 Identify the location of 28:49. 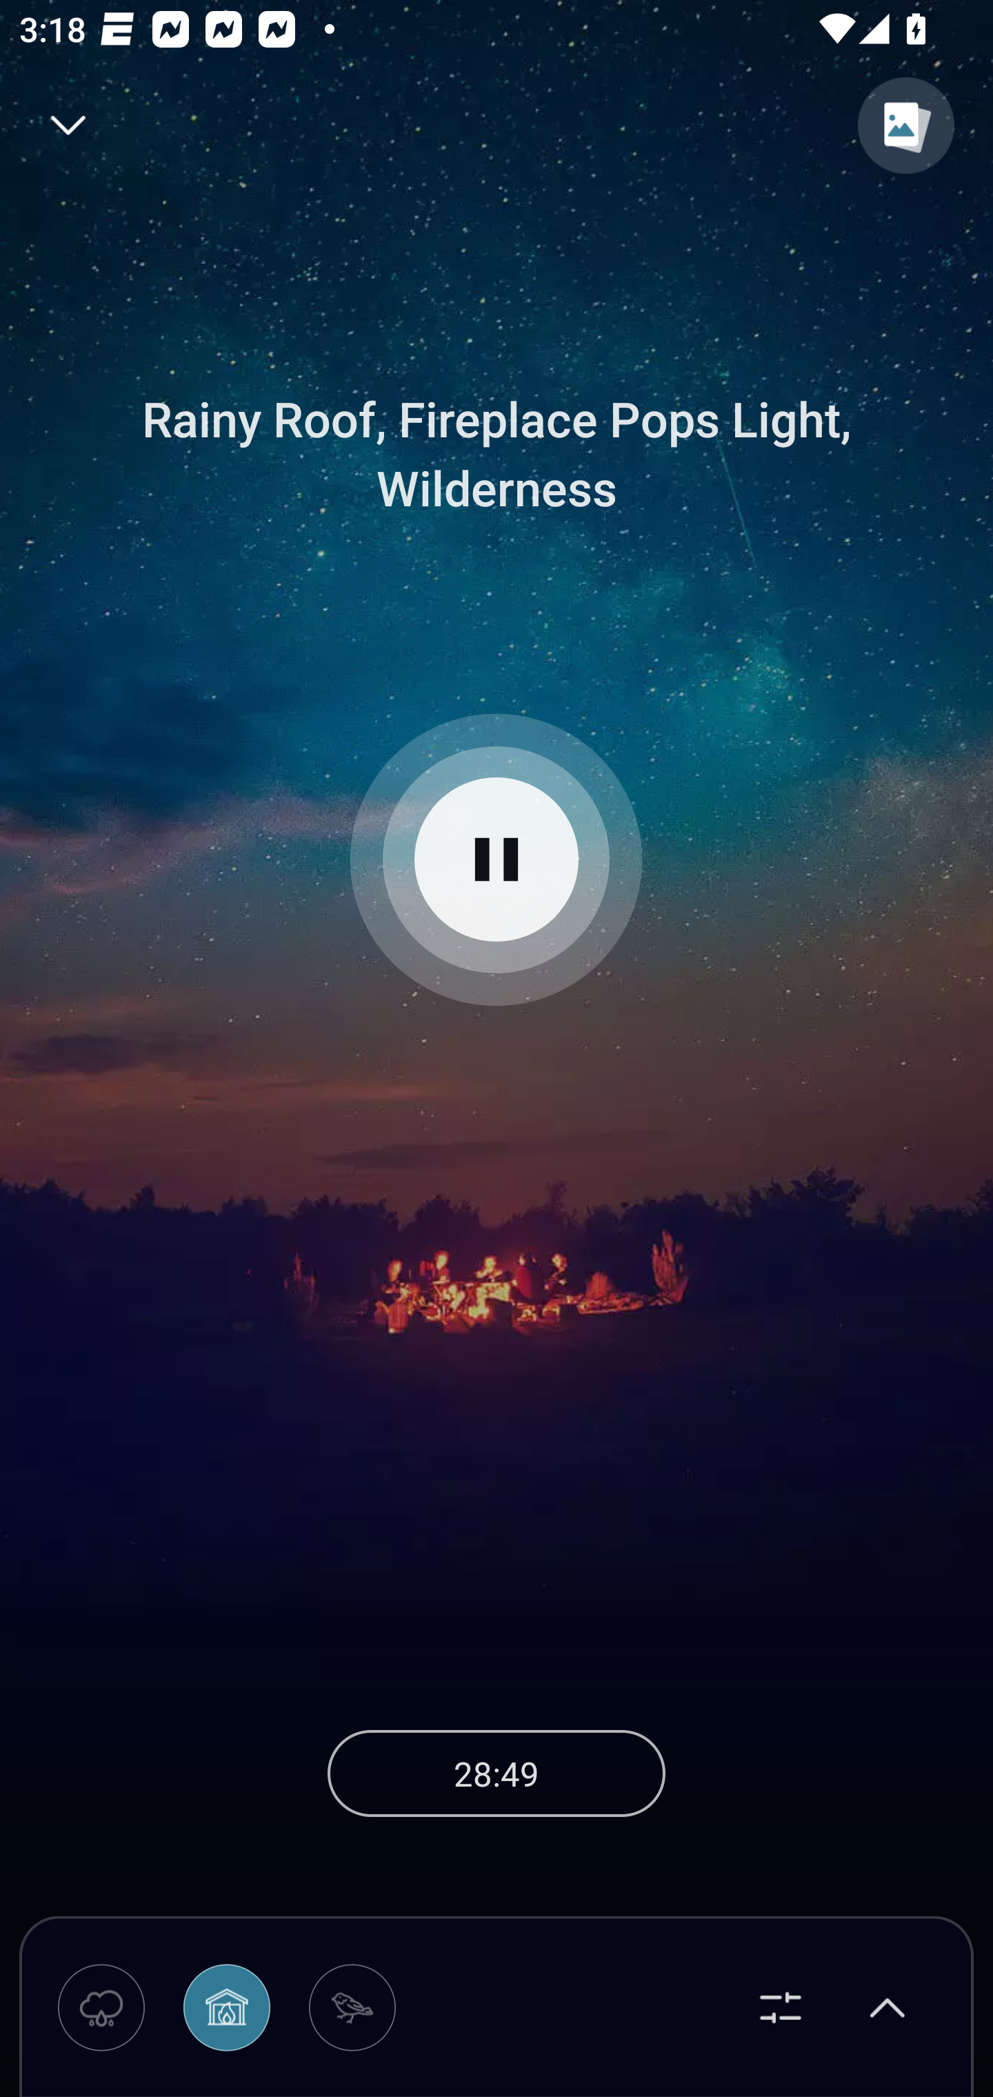
(496, 1773).